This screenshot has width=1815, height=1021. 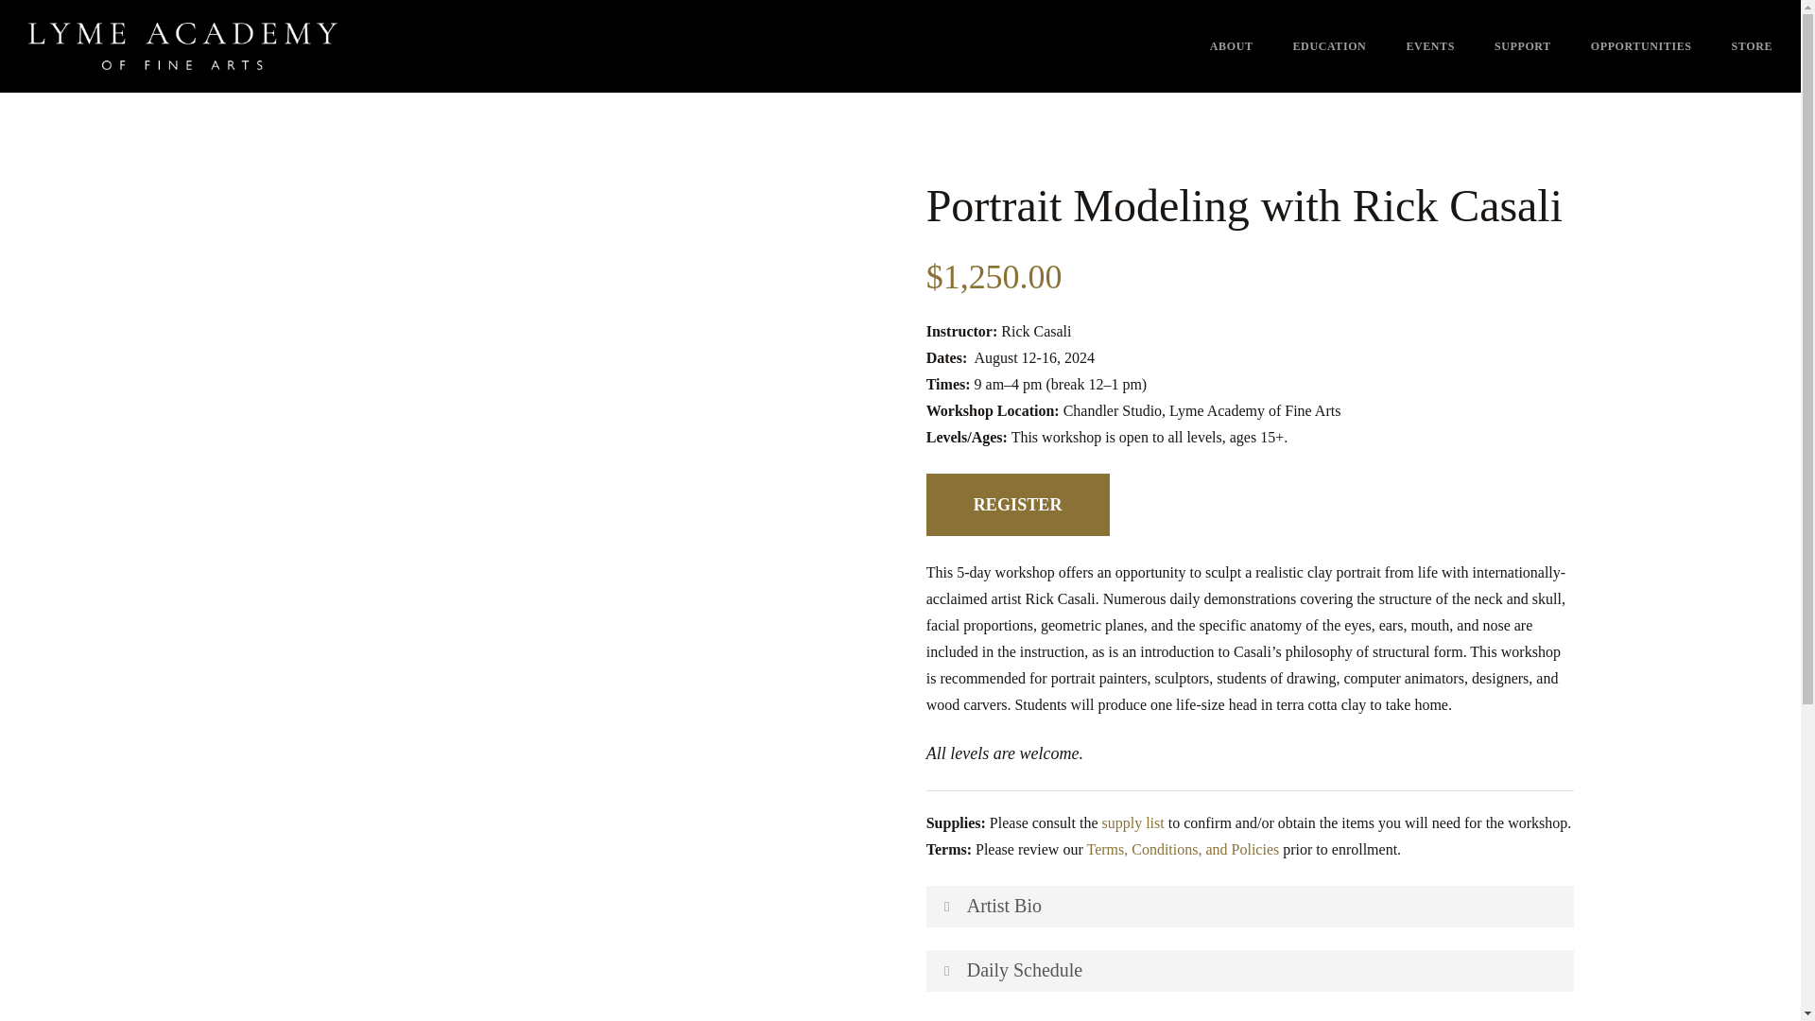 What do you see at coordinates (1752, 46) in the screenshot?
I see `STORE` at bounding box center [1752, 46].